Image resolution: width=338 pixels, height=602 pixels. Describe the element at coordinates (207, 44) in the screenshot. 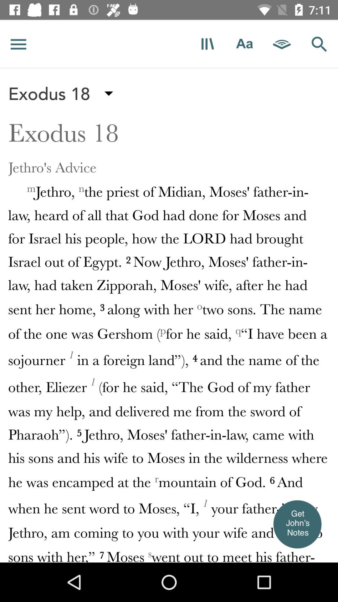

I see `return to bookshelf` at that location.